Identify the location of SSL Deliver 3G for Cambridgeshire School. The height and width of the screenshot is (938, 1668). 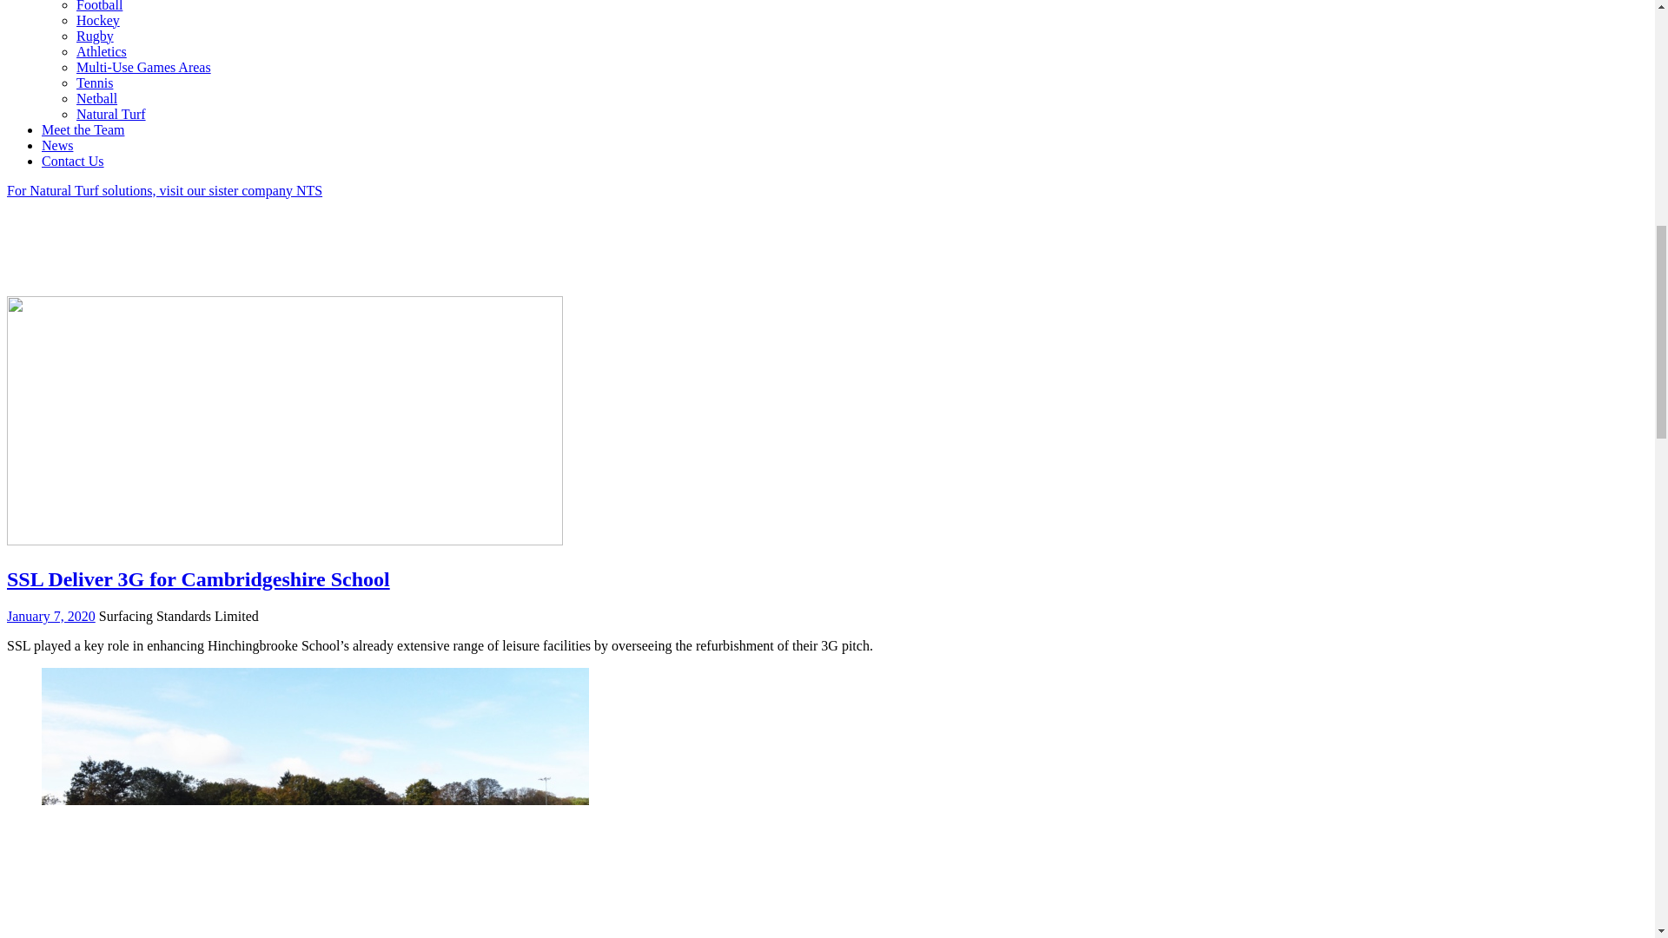
(198, 579).